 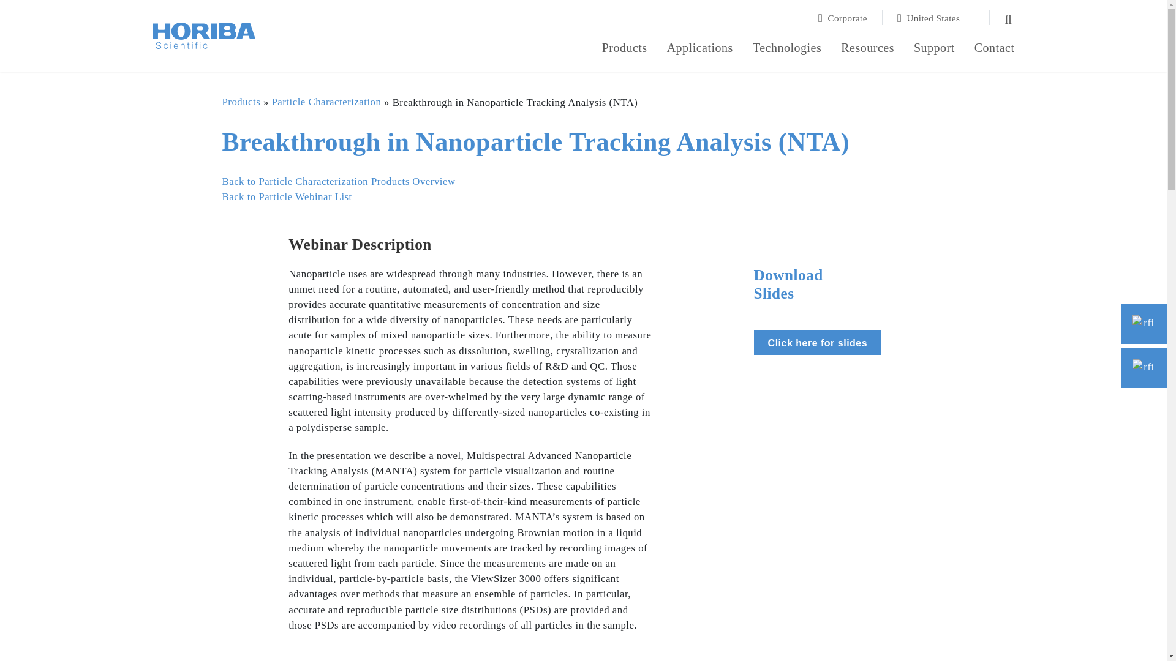 What do you see at coordinates (786, 50) in the screenshot?
I see `Technologies` at bounding box center [786, 50].